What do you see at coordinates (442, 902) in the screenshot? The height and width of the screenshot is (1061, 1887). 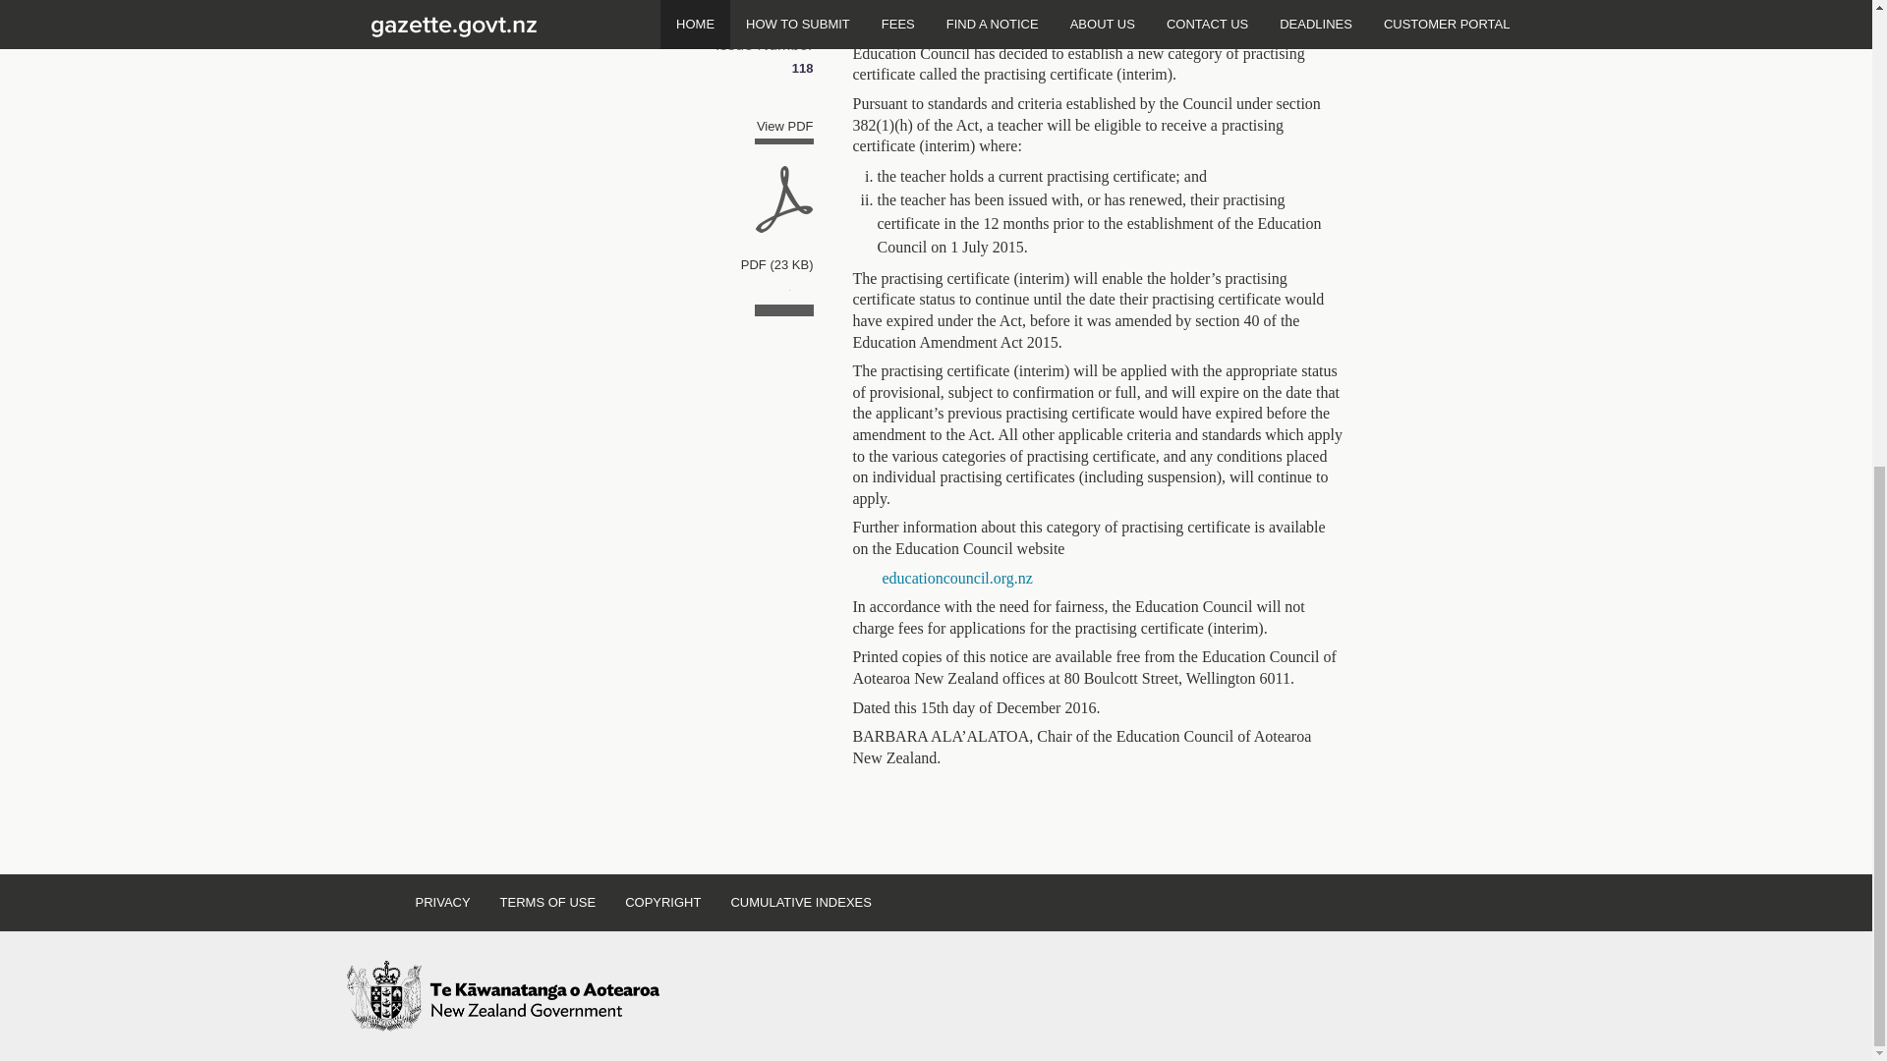 I see `PRIVACY` at bounding box center [442, 902].